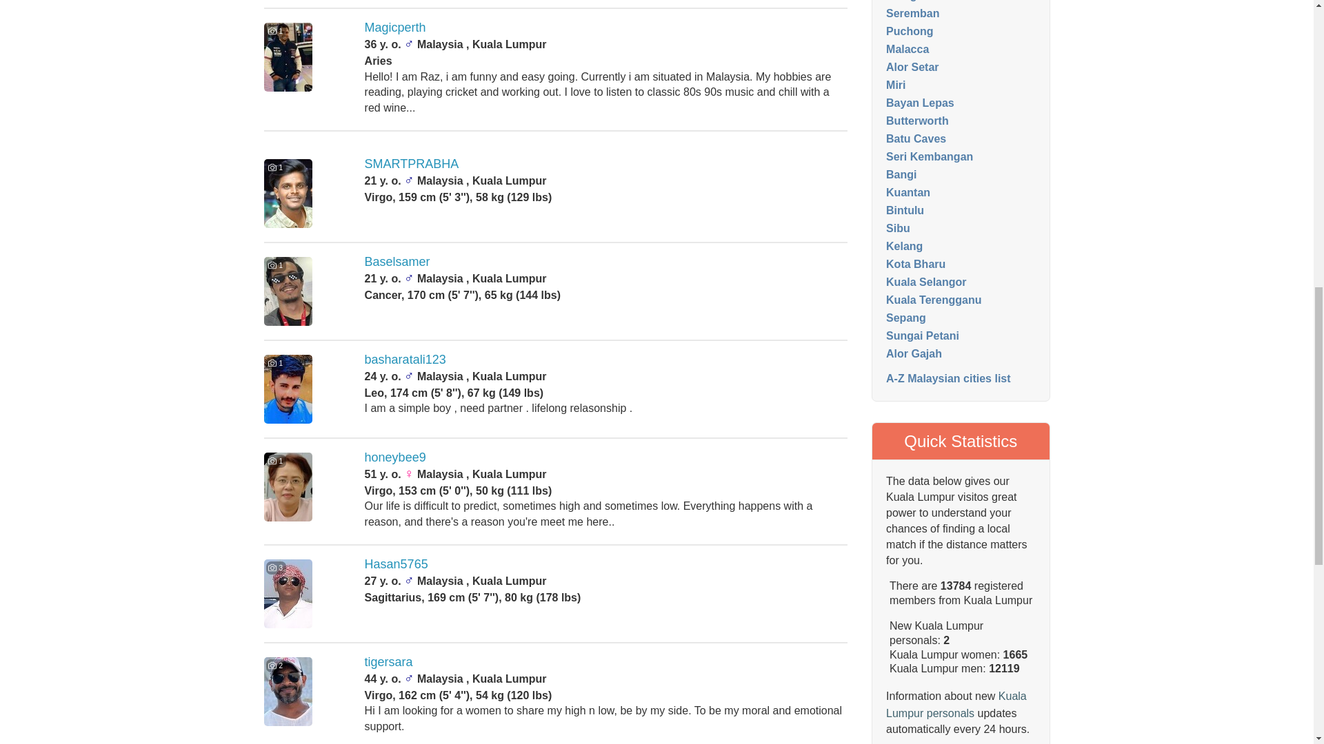 This screenshot has width=1324, height=744. Describe the element at coordinates (397, 262) in the screenshot. I see `Baselsamer` at that location.